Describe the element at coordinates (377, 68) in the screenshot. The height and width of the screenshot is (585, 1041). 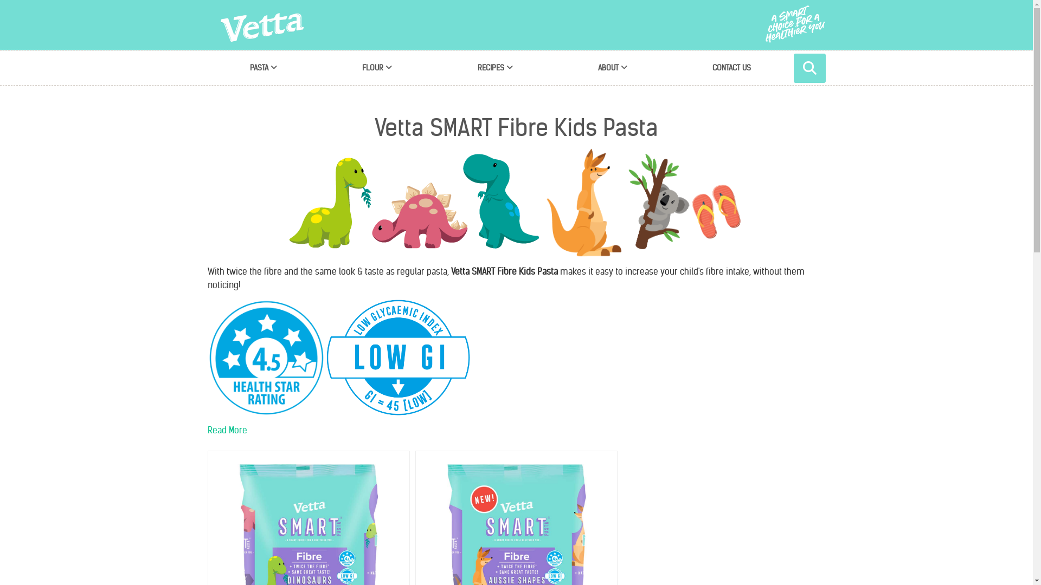
I see `FLOUR` at that location.